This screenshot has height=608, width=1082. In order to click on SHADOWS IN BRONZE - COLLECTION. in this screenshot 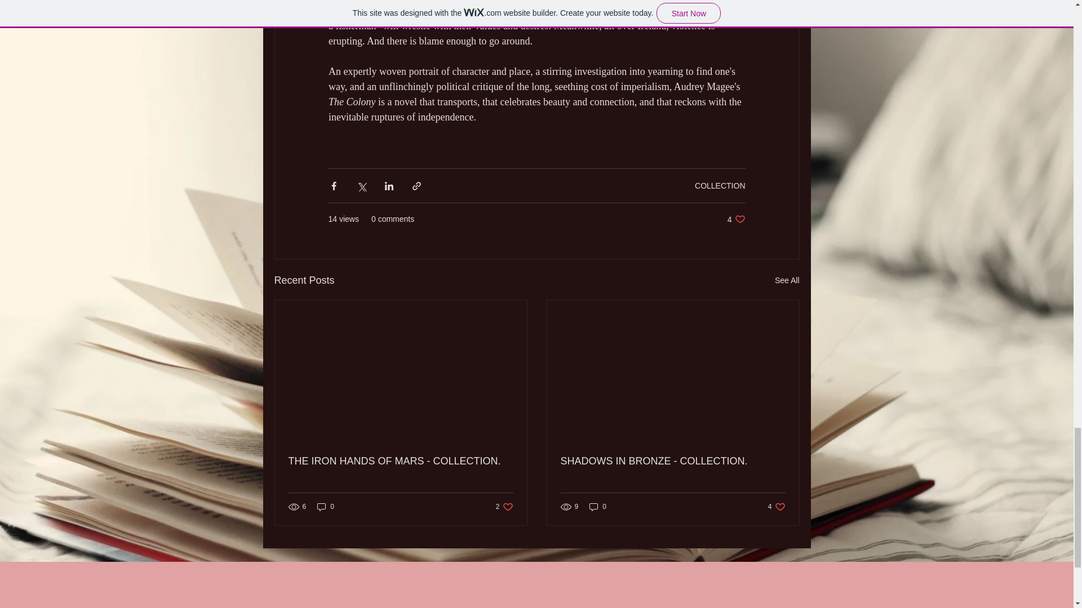, I will do `click(777, 507)`.